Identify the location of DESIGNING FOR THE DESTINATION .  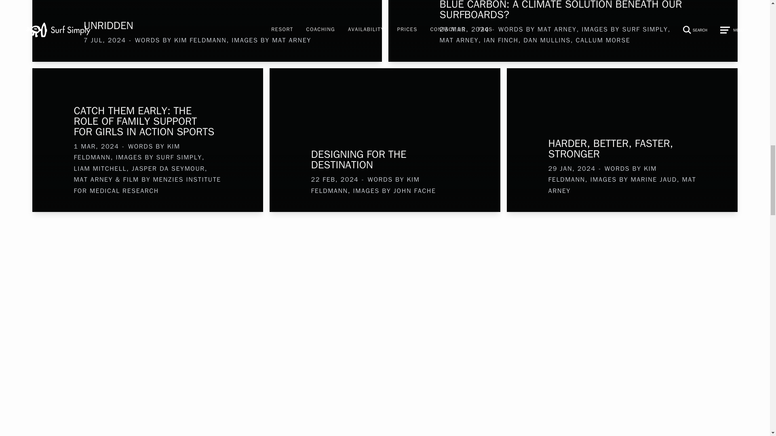
(385, 160).